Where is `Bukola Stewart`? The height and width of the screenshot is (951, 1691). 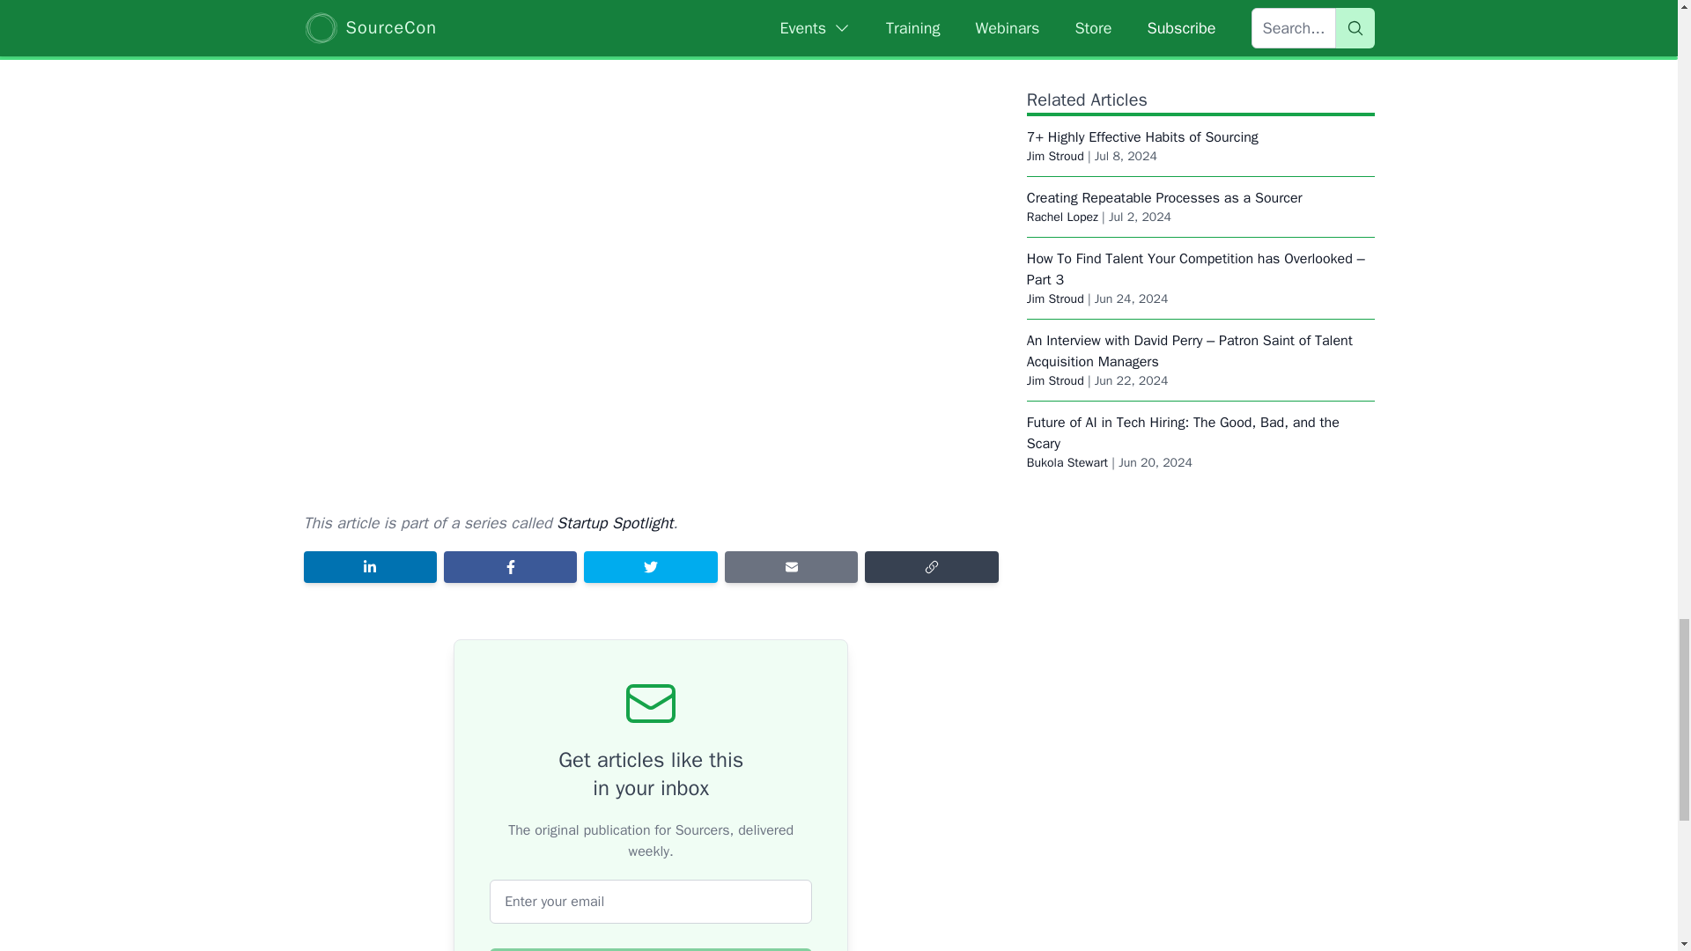 Bukola Stewart is located at coordinates (1067, 322).